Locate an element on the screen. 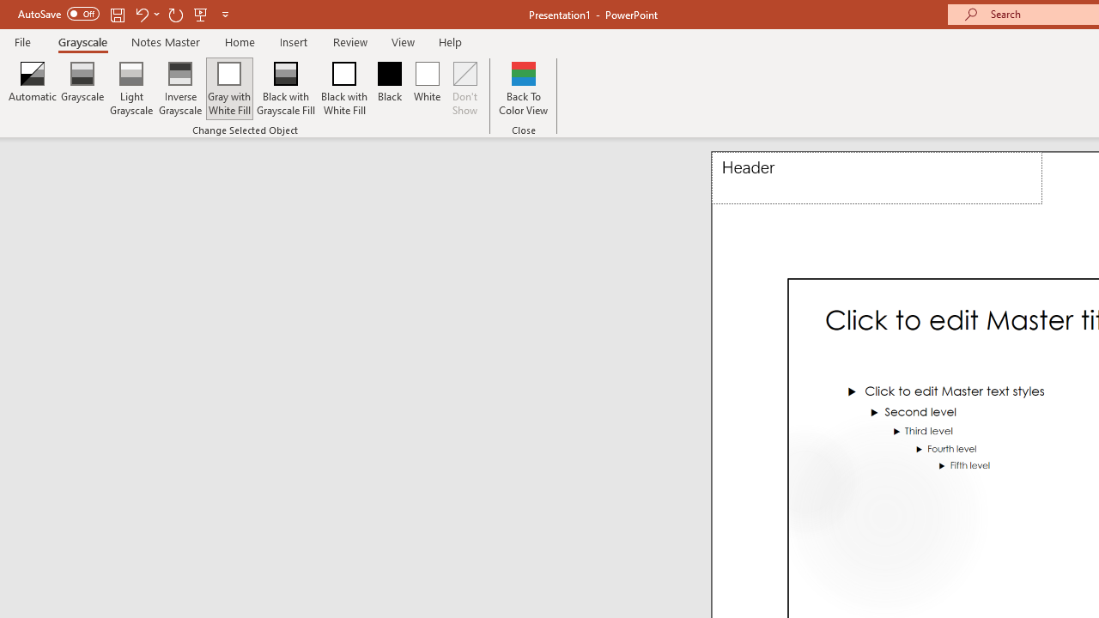 This screenshot has width=1099, height=618. Notes Master is located at coordinates (166, 41).